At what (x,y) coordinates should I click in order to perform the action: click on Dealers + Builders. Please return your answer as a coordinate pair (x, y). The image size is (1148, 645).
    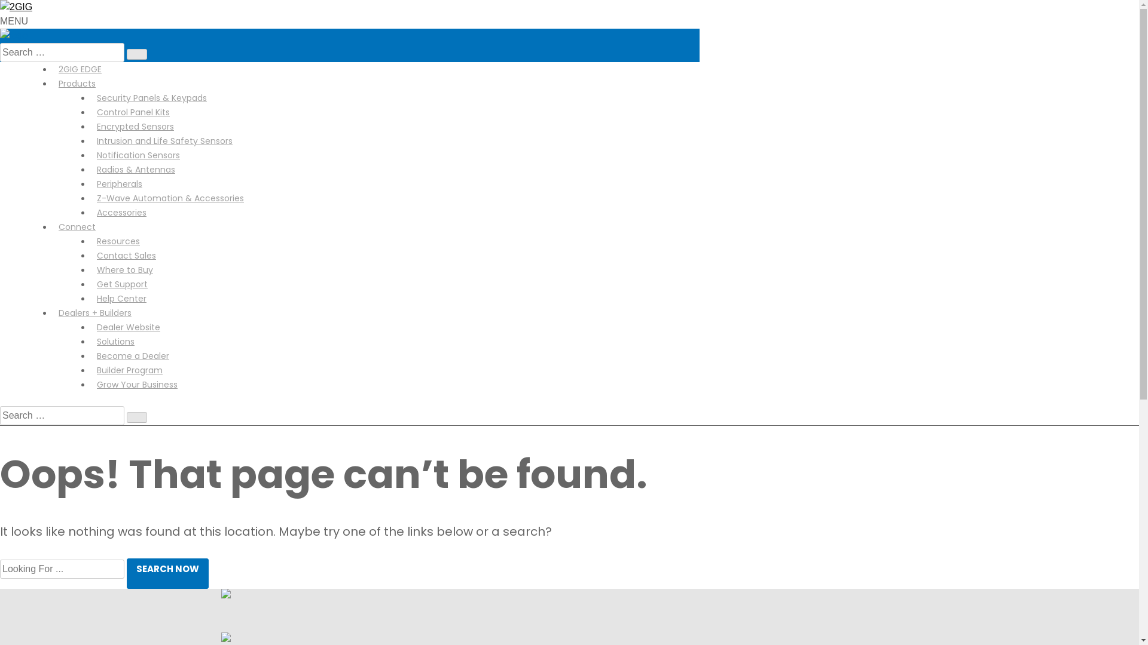
    Looking at the image, I should click on (95, 313).